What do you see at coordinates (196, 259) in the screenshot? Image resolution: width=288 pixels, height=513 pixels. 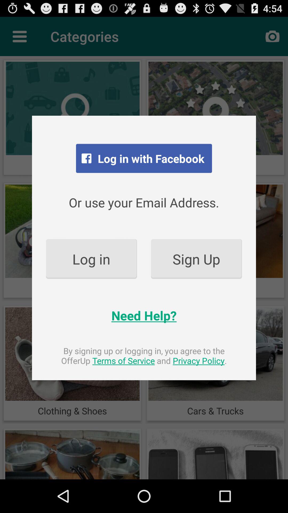 I see `scroll until the sign up icon` at bounding box center [196, 259].